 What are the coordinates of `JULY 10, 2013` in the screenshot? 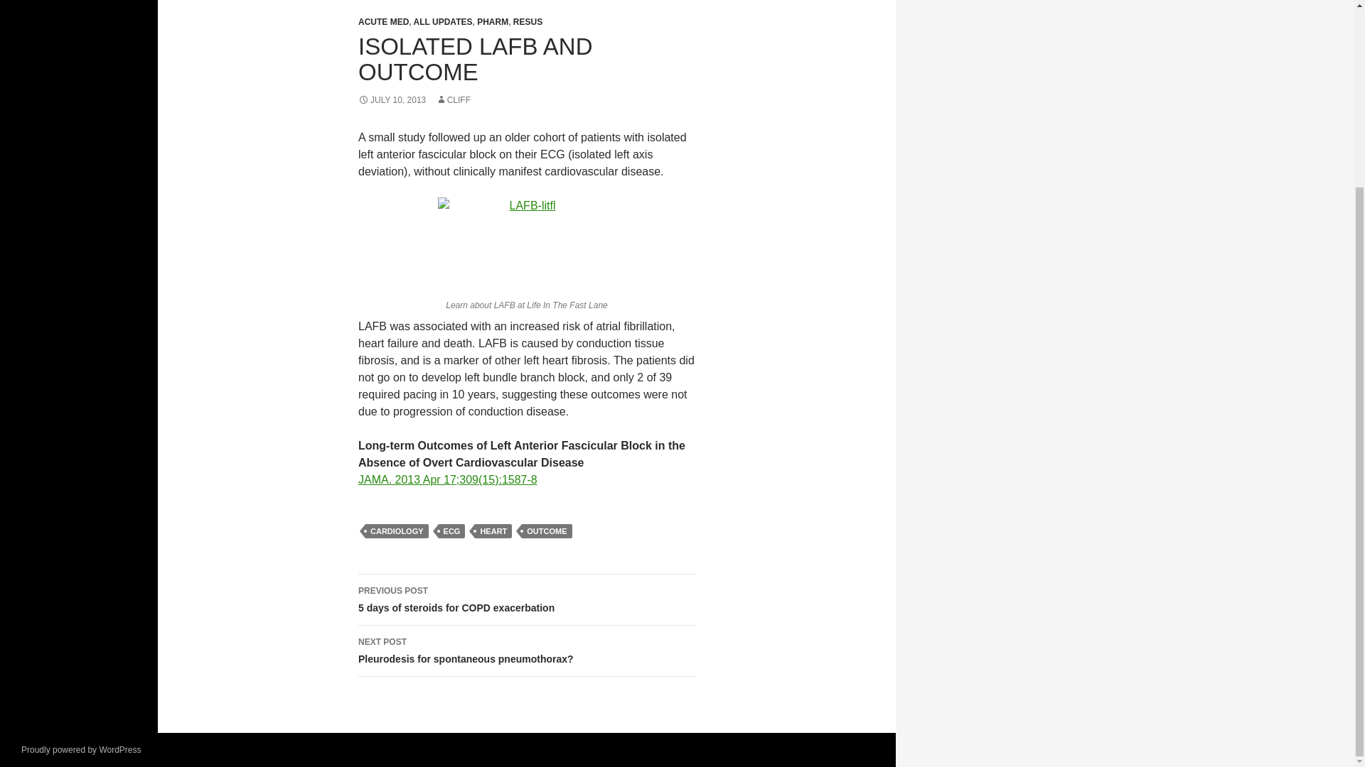 It's located at (442, 21).